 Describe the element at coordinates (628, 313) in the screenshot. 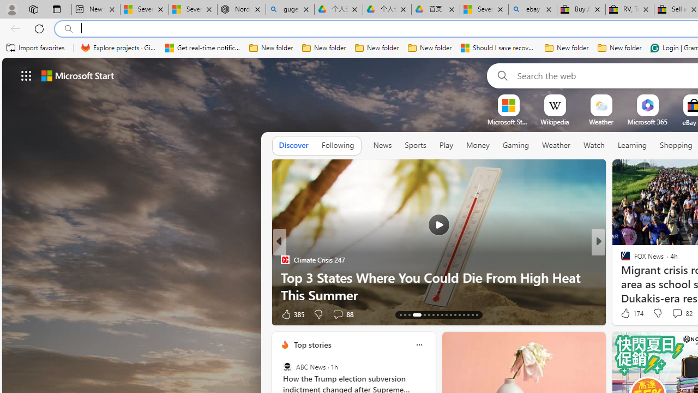

I see `142 Like` at that location.